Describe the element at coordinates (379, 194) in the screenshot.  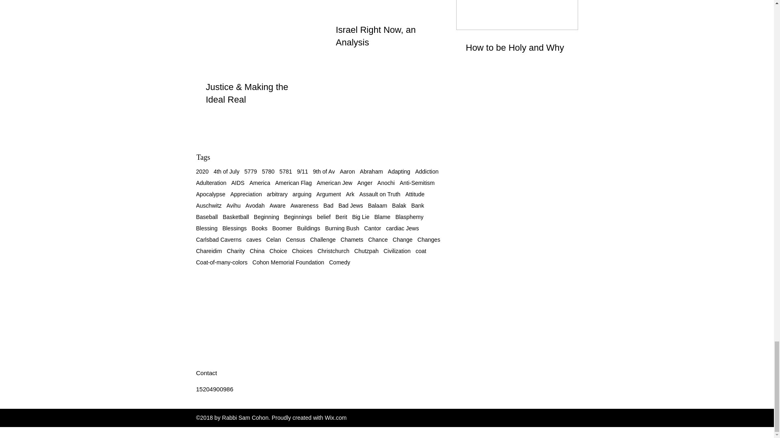
I see `Assault on Truth` at that location.